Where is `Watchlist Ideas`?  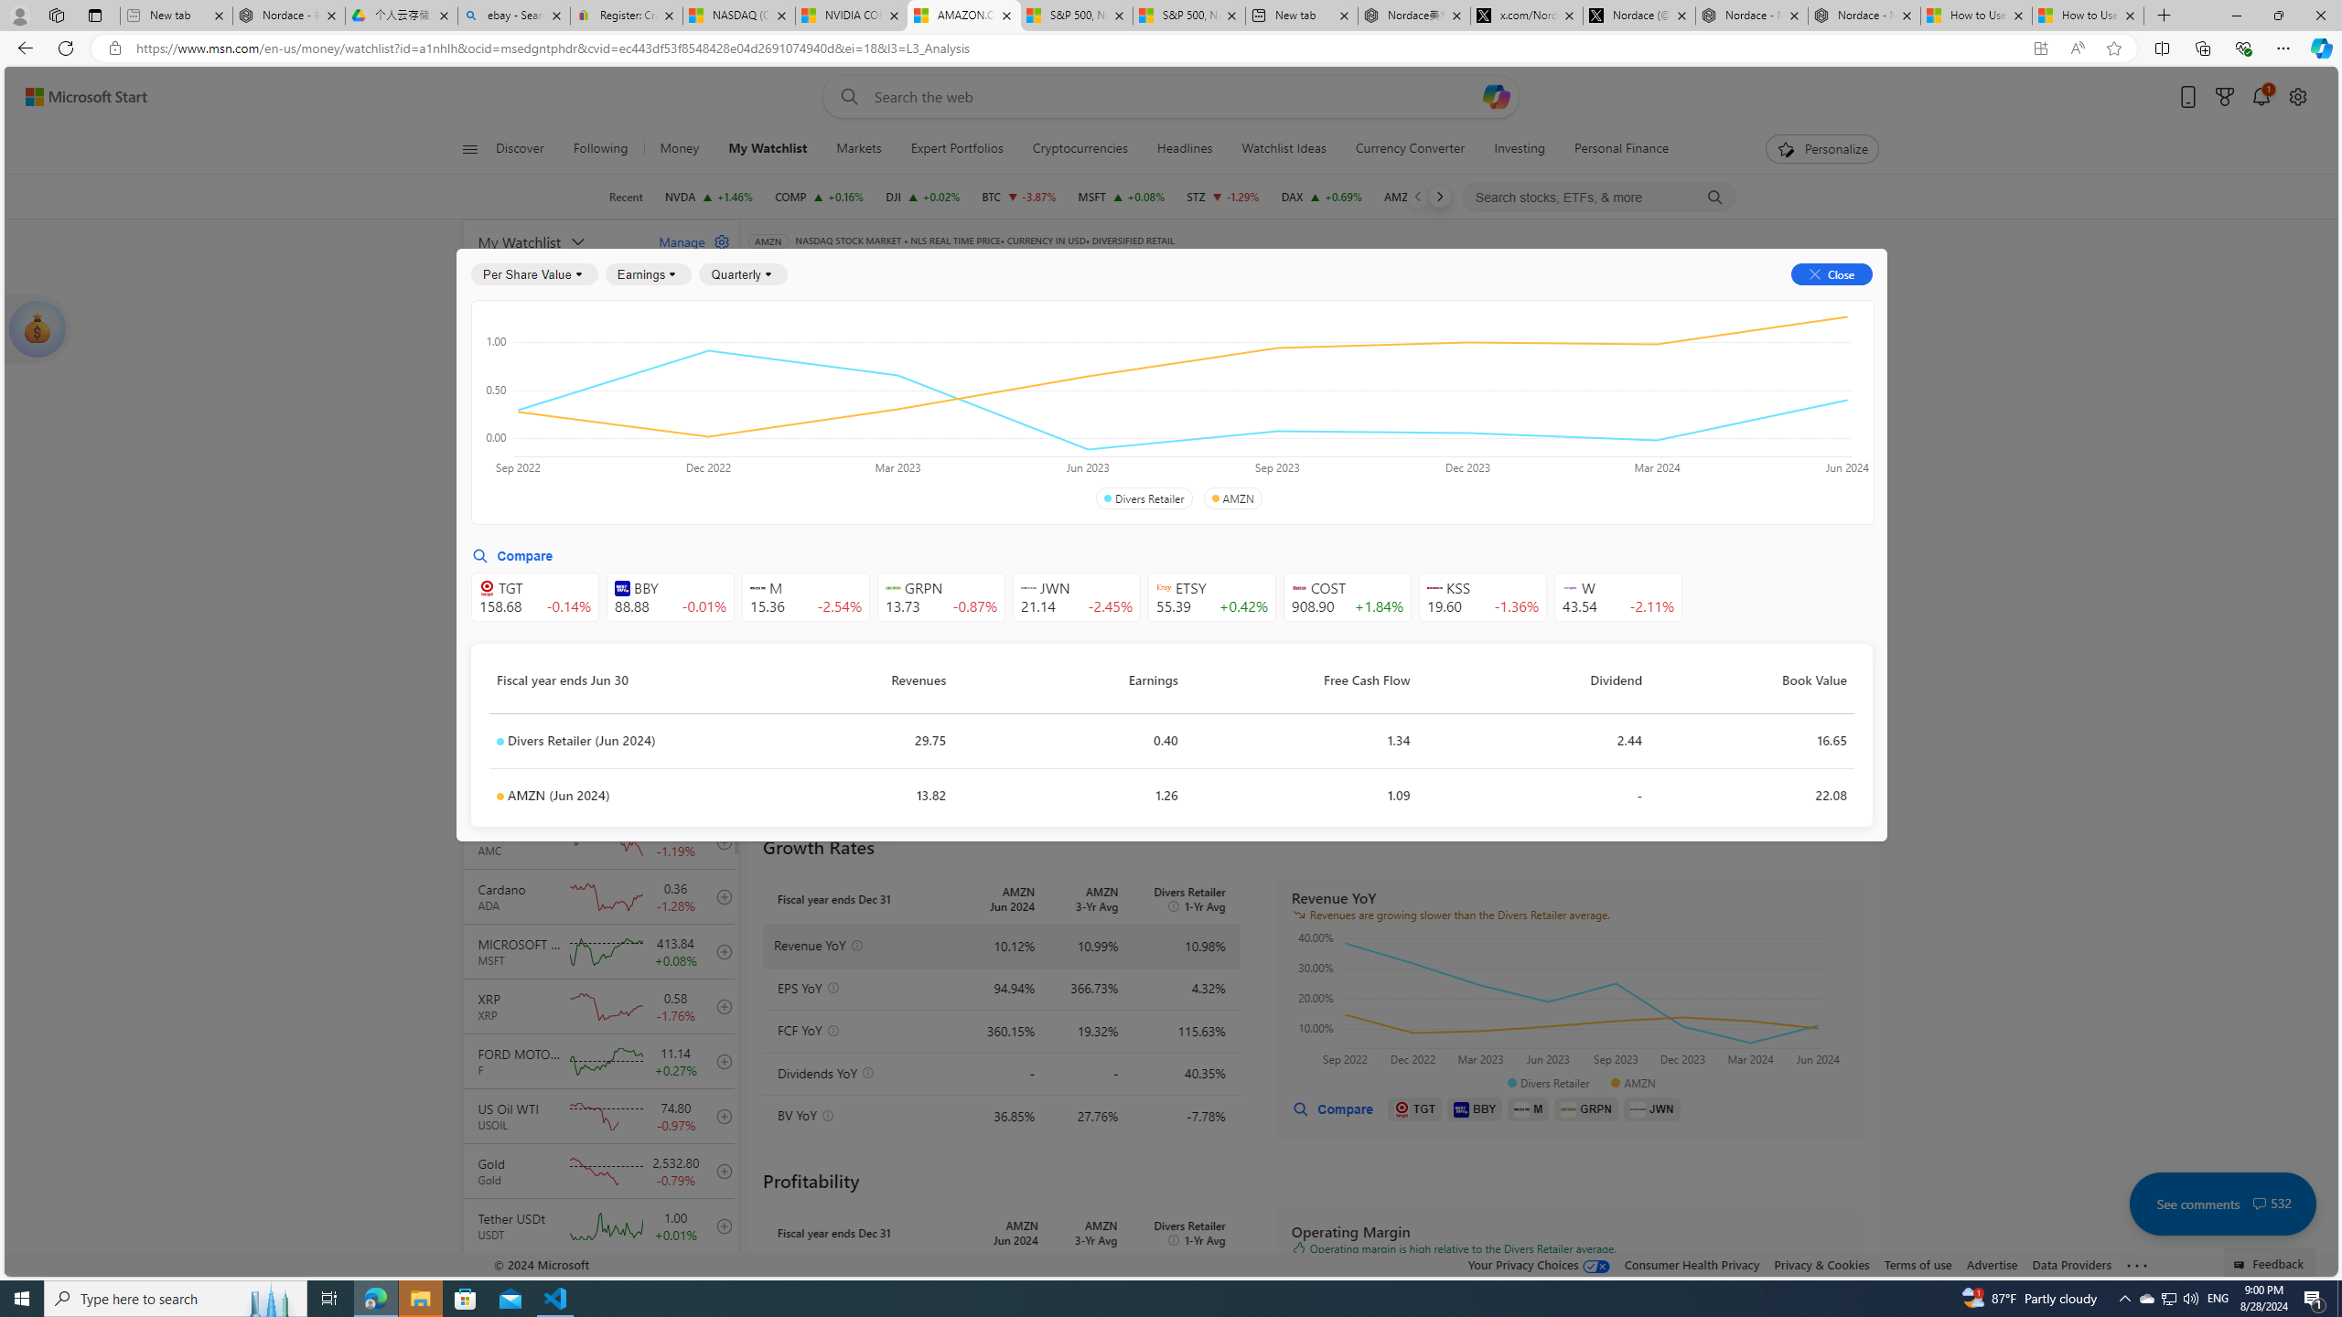 Watchlist Ideas is located at coordinates (1283, 149).